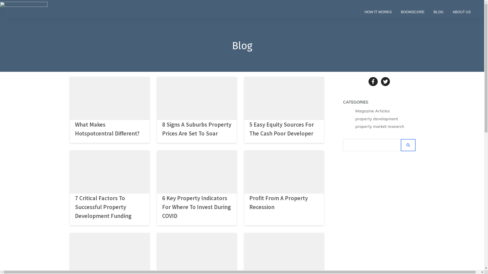 This screenshot has width=488, height=274. What do you see at coordinates (279, 202) in the screenshot?
I see `Profit From A Property Recession` at bounding box center [279, 202].